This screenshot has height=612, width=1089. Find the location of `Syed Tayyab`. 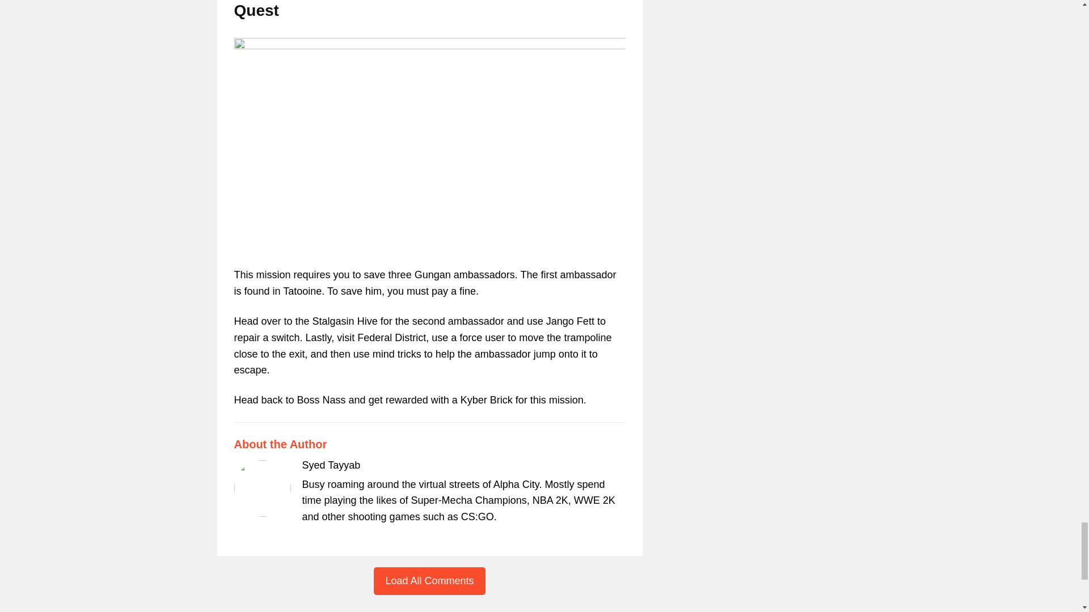

Syed Tayyab is located at coordinates (331, 465).